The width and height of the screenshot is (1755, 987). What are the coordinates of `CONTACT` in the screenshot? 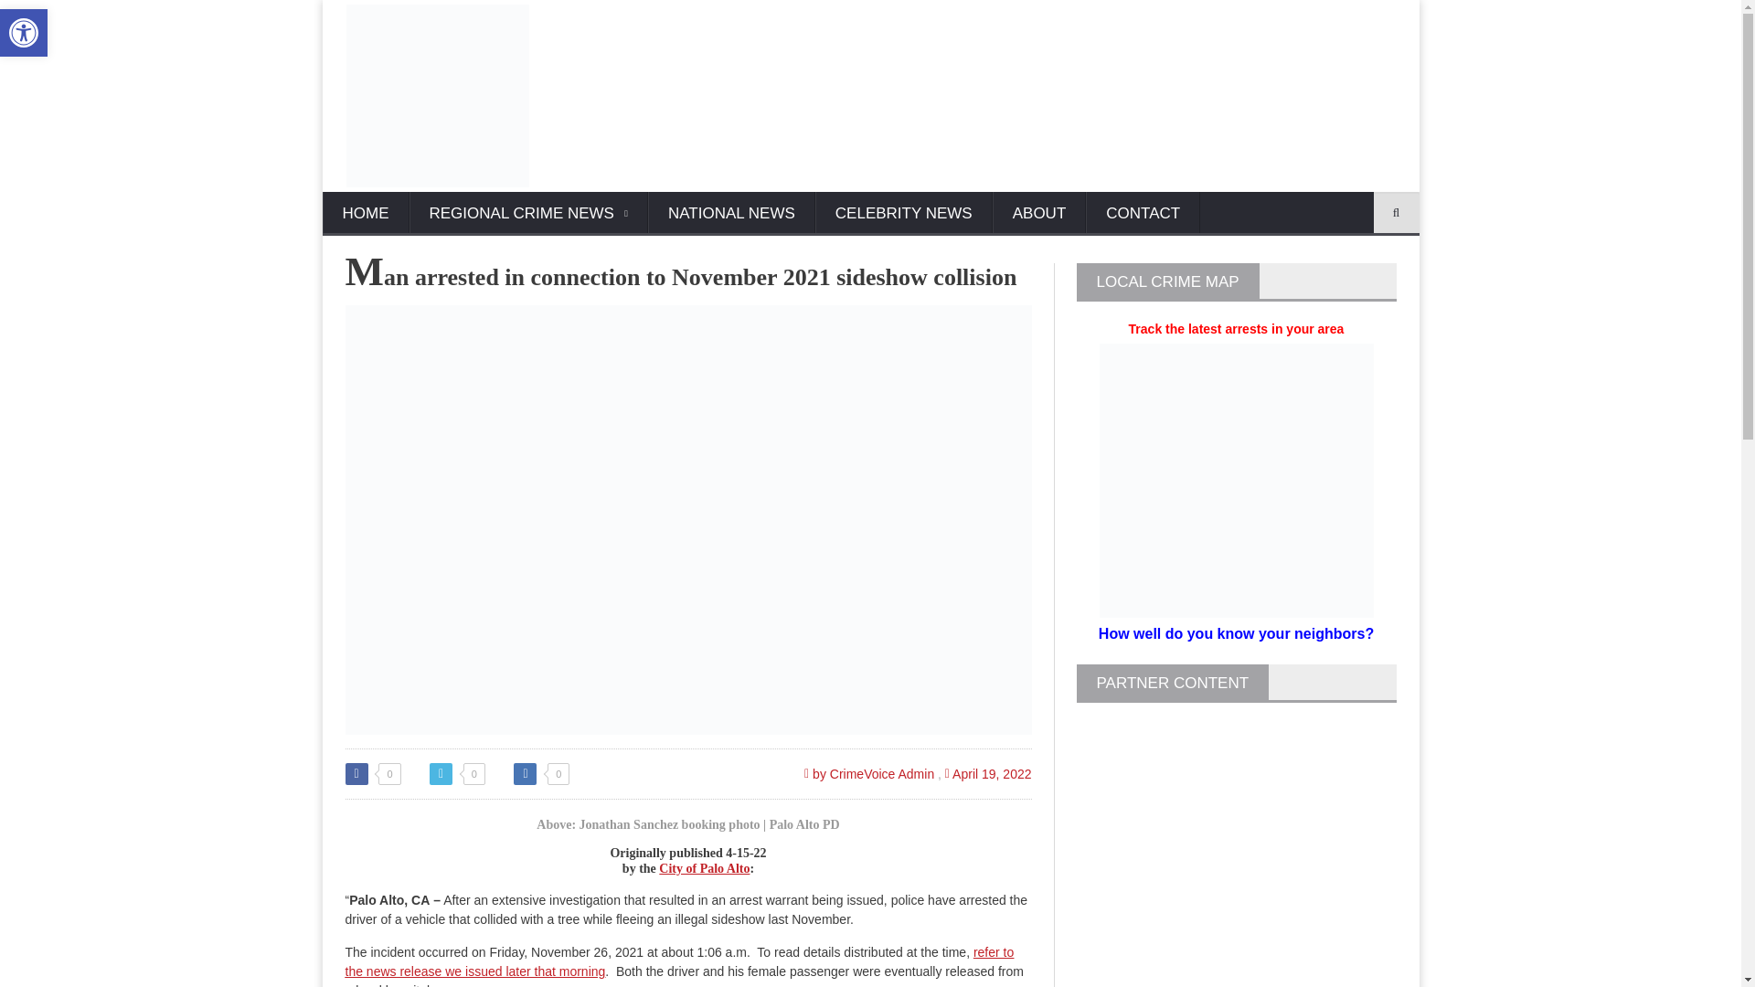 It's located at (1143, 214).